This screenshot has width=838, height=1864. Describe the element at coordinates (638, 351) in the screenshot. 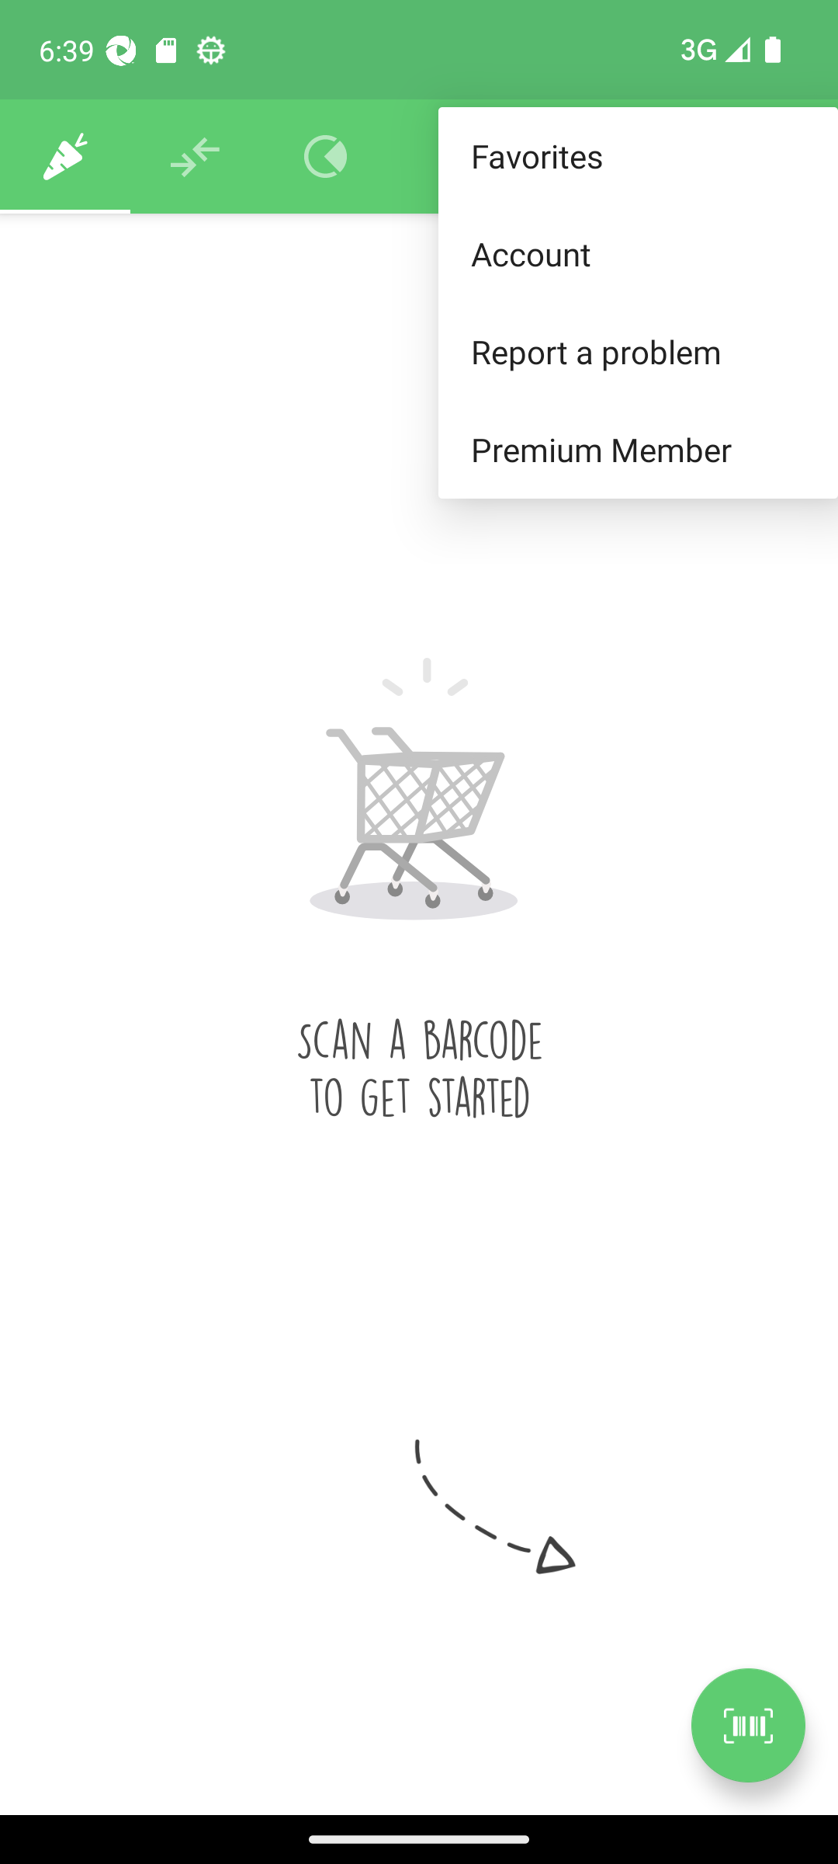

I see `Report a problem` at that location.